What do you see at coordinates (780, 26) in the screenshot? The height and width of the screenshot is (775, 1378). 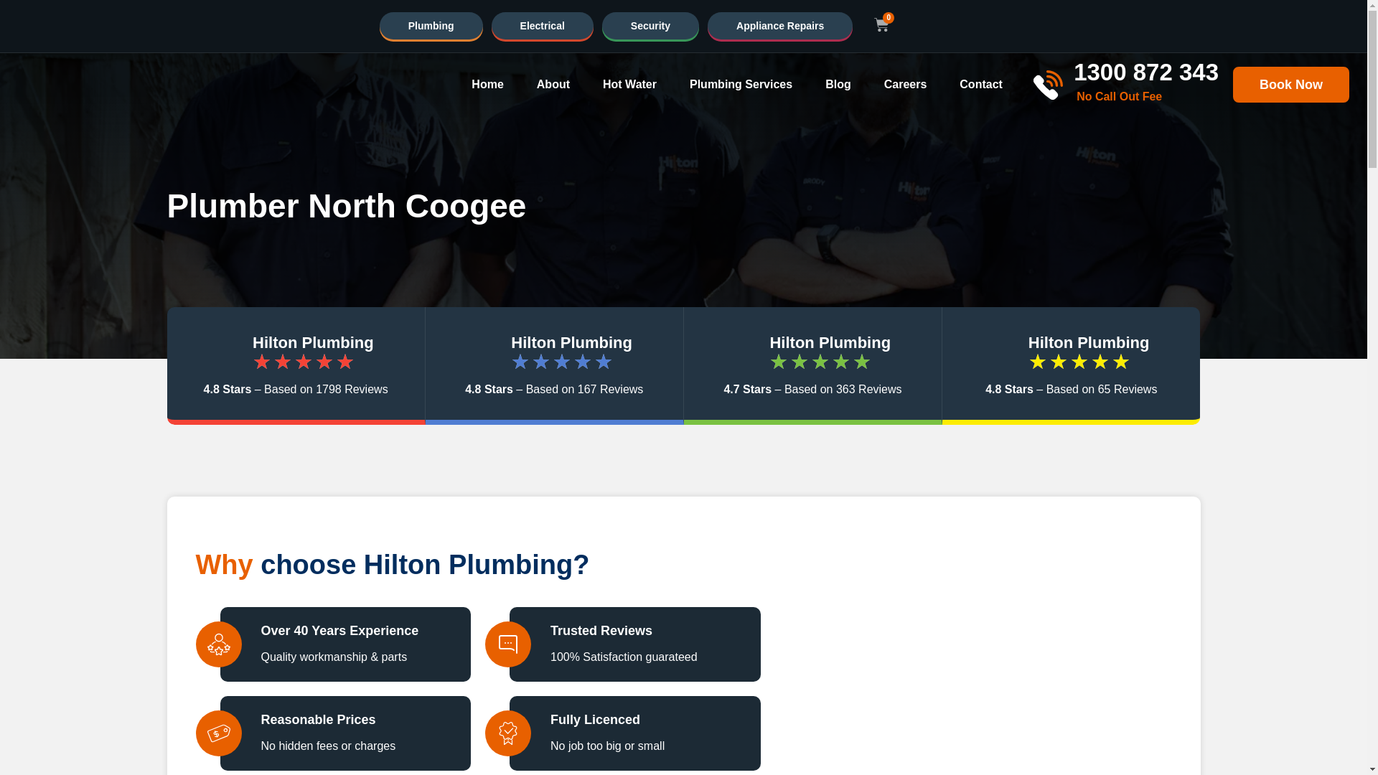 I see `Appliance Repairs` at bounding box center [780, 26].